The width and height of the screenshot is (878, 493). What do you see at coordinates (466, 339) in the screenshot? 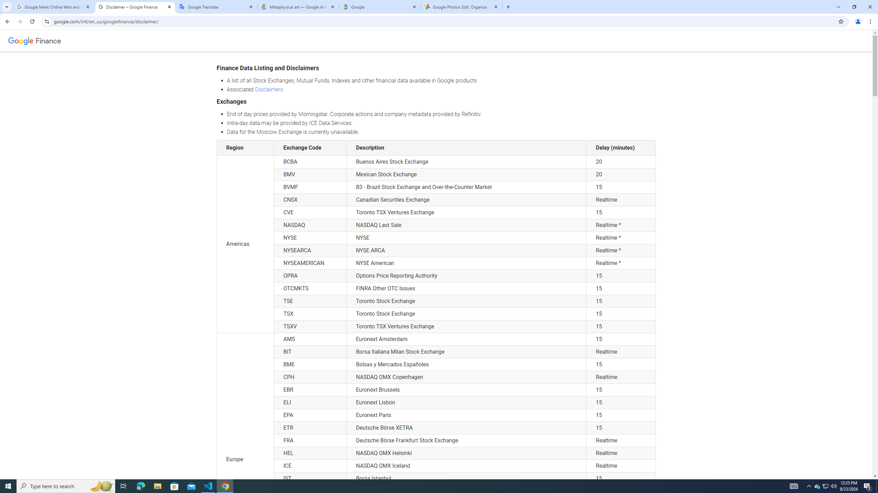
I see `Euronext Amsterdam` at bounding box center [466, 339].